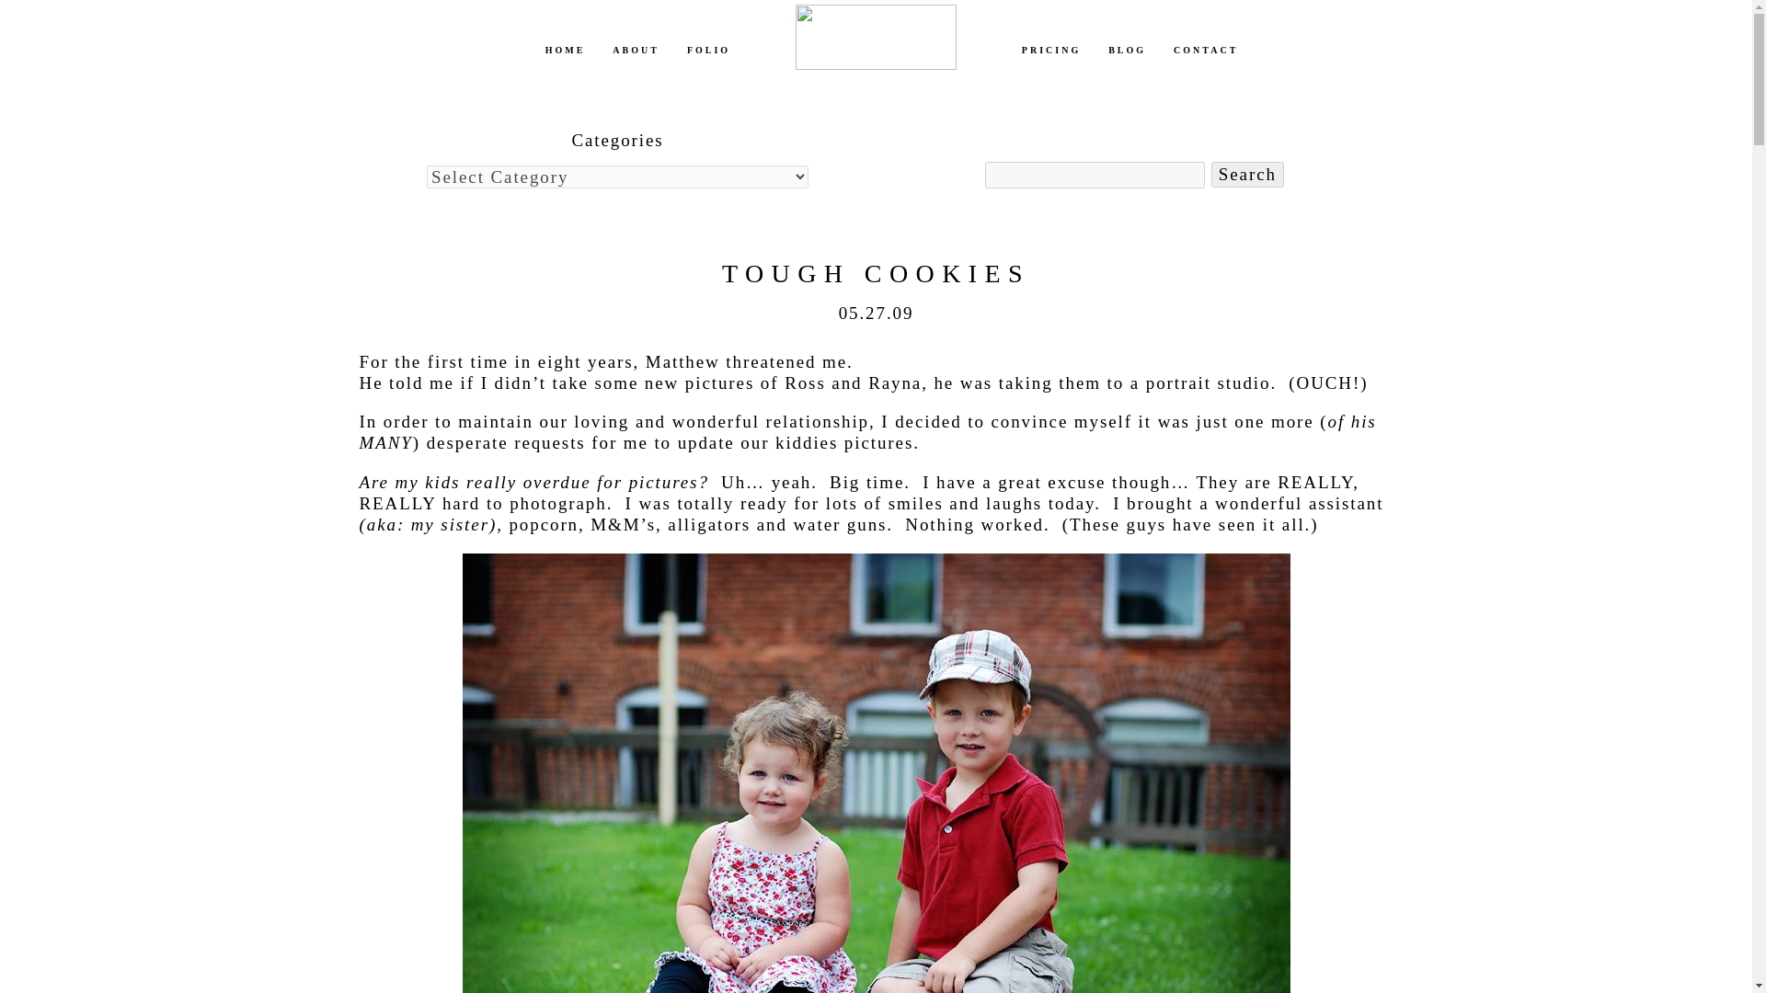 This screenshot has width=1766, height=993. Describe the element at coordinates (1128, 50) in the screenshot. I see `BLOG` at that location.